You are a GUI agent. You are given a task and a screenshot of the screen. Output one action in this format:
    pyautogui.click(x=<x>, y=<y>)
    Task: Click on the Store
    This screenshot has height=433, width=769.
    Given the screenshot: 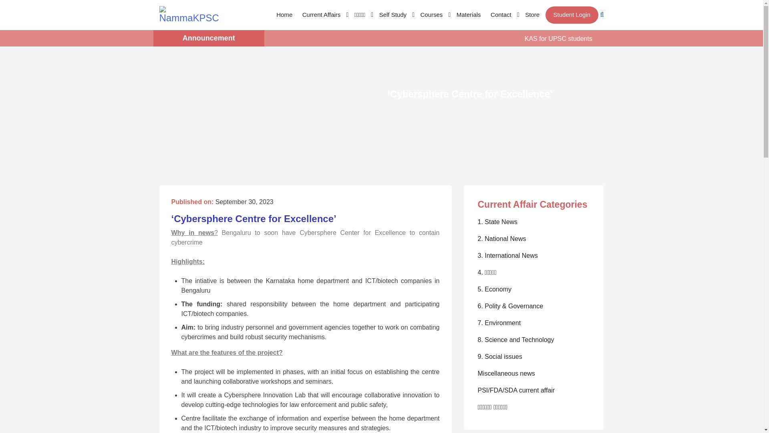 What is the action you would take?
    pyautogui.click(x=532, y=15)
    